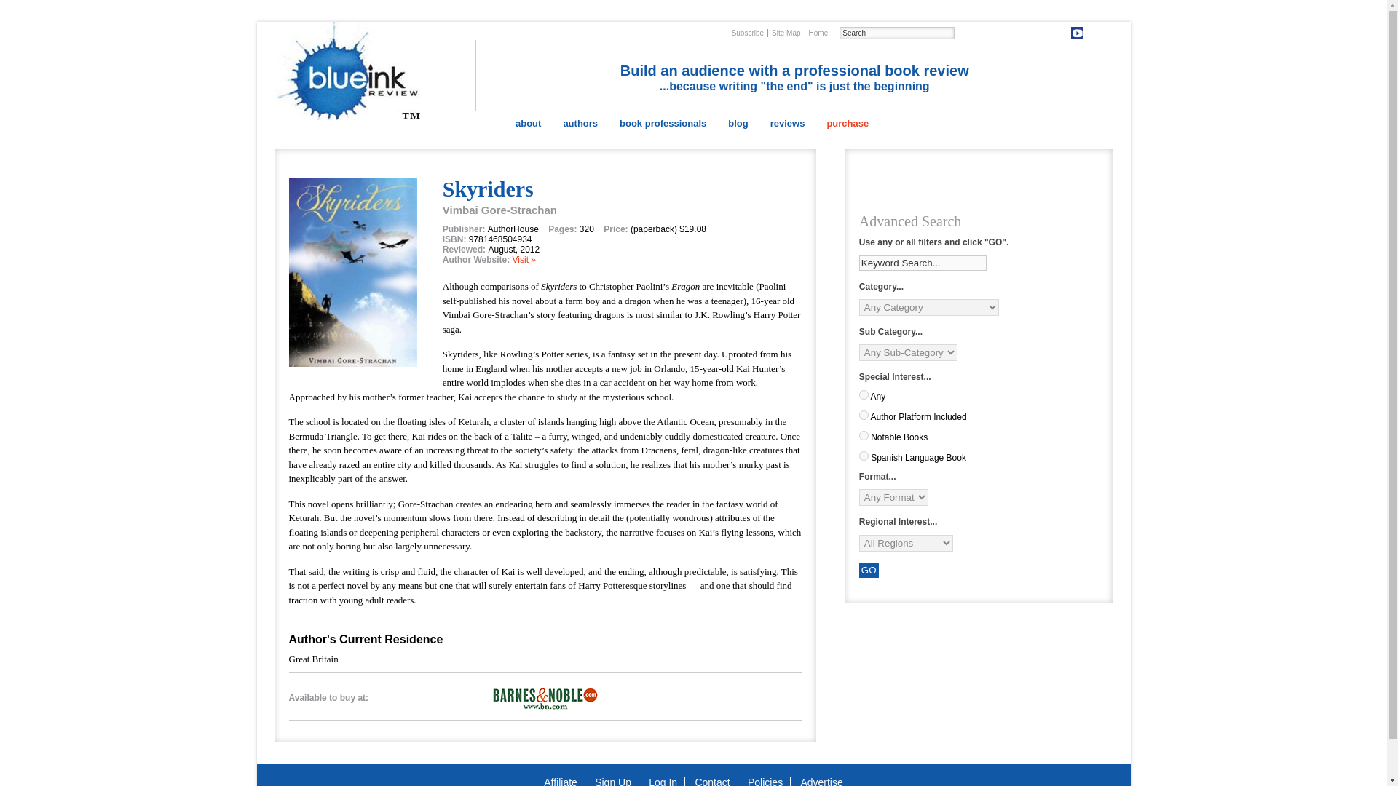 The width and height of the screenshot is (1398, 786). I want to click on GO, so click(869, 570).